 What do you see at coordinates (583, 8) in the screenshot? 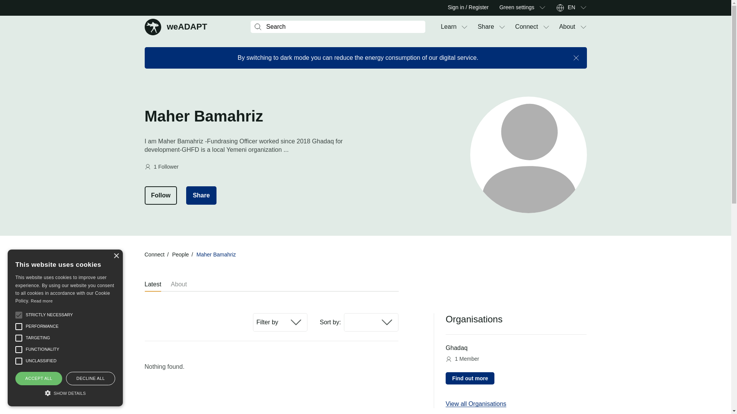
I see `Share` at bounding box center [583, 8].